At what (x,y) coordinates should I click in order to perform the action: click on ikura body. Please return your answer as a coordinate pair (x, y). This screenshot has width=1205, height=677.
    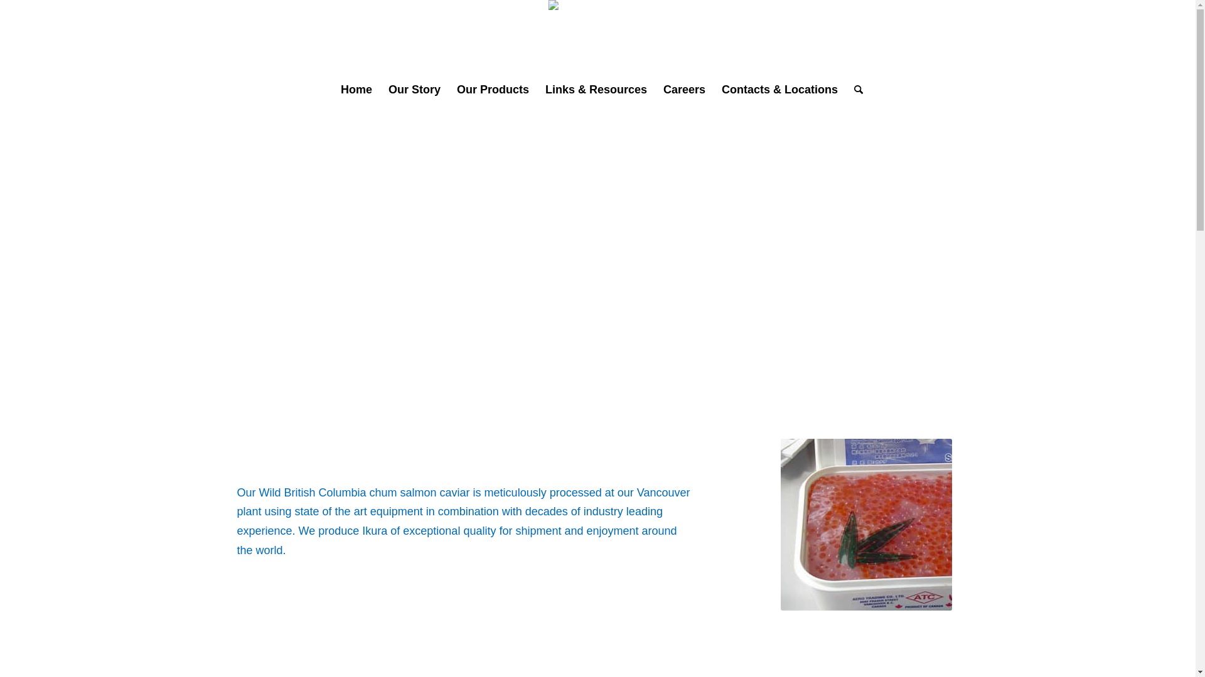
    Looking at the image, I should click on (866, 525).